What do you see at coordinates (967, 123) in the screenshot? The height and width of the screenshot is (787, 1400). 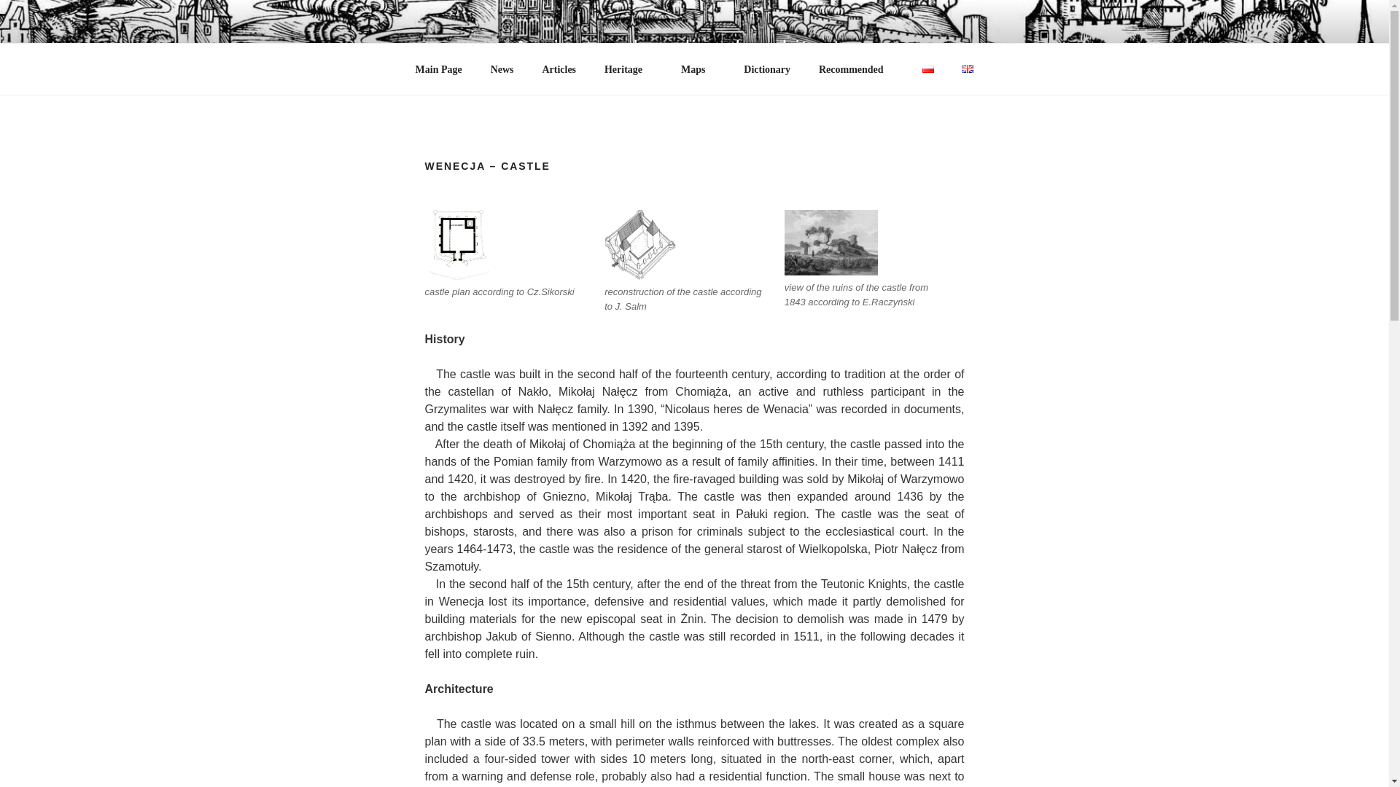 I see `English` at bounding box center [967, 123].